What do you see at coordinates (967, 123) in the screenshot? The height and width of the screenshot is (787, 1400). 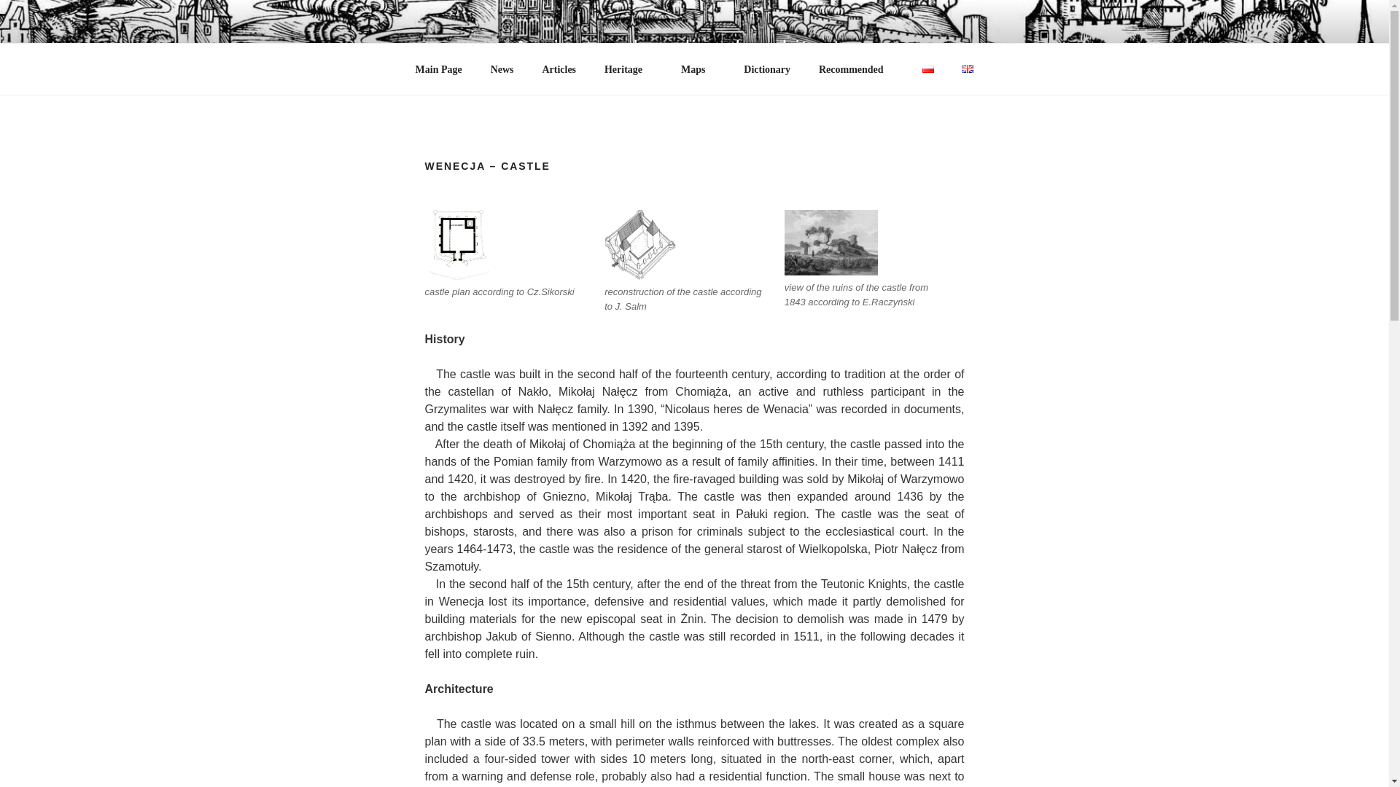 I see `English` at bounding box center [967, 123].